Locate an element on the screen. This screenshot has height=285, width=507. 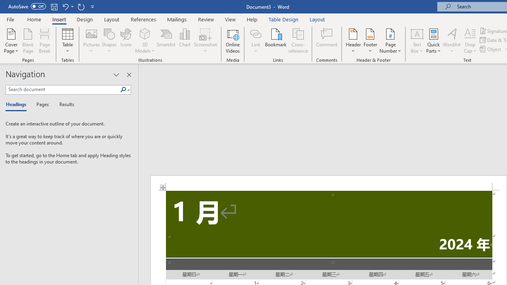
Review is located at coordinates (206, 19).